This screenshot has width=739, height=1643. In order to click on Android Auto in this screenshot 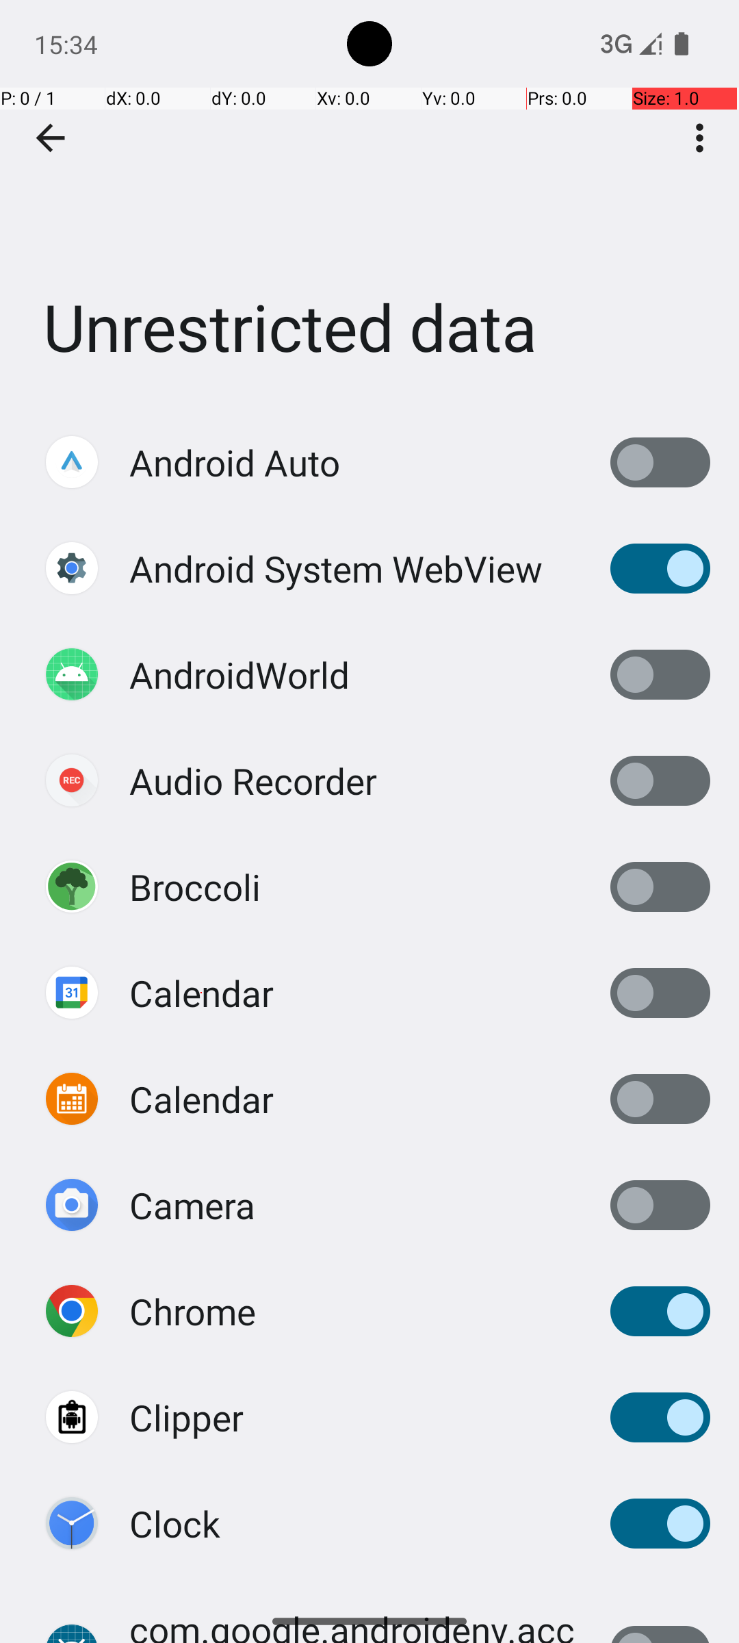, I will do `click(235, 463)`.